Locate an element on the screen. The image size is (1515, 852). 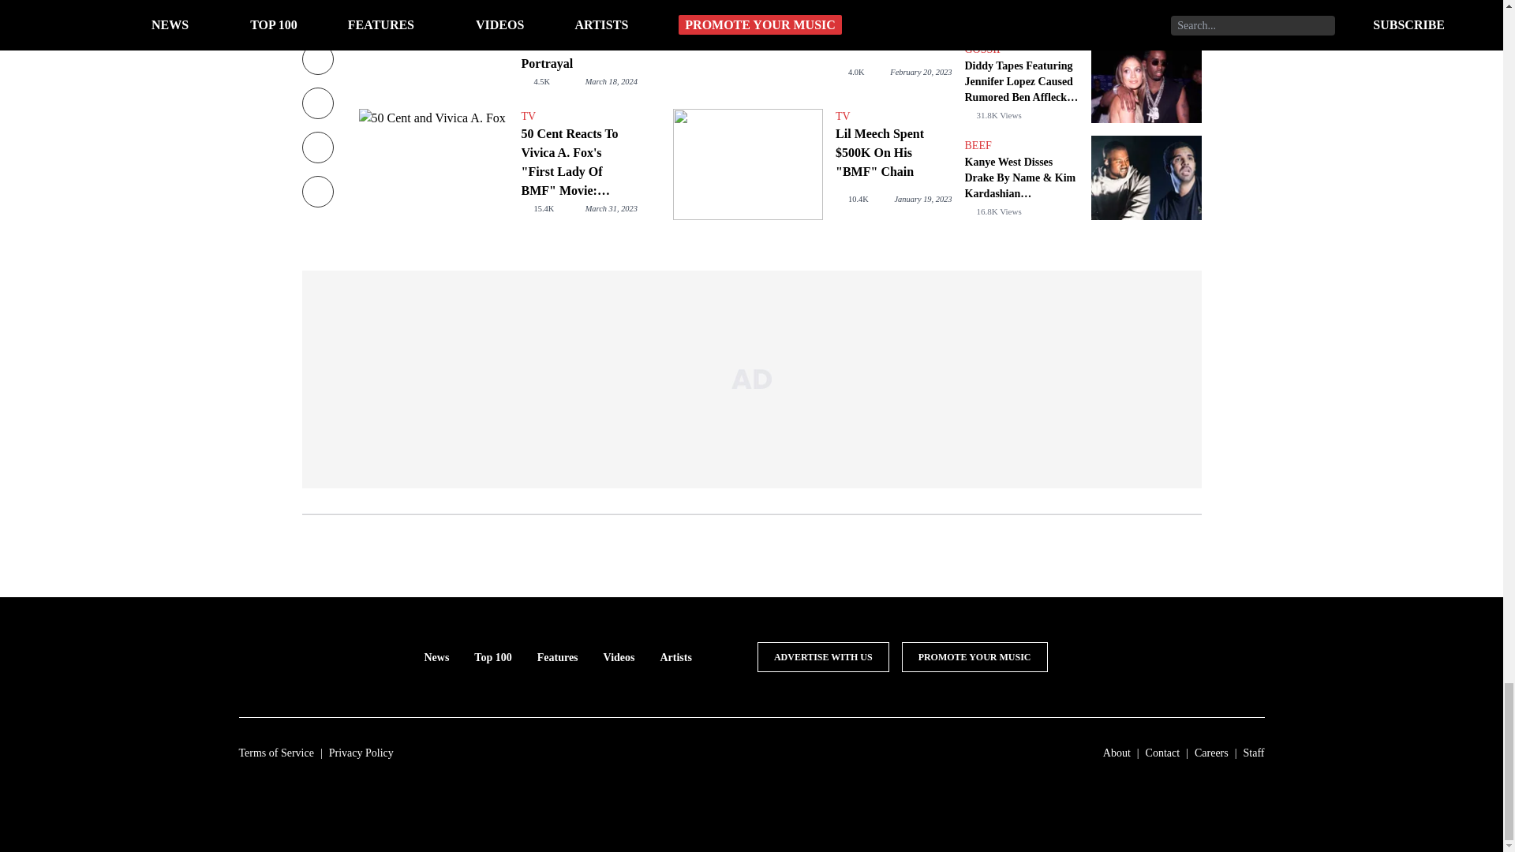
Tonesa Welch Admits She's "Not Happy" About "BMF" Portrayal is located at coordinates (578, 36).